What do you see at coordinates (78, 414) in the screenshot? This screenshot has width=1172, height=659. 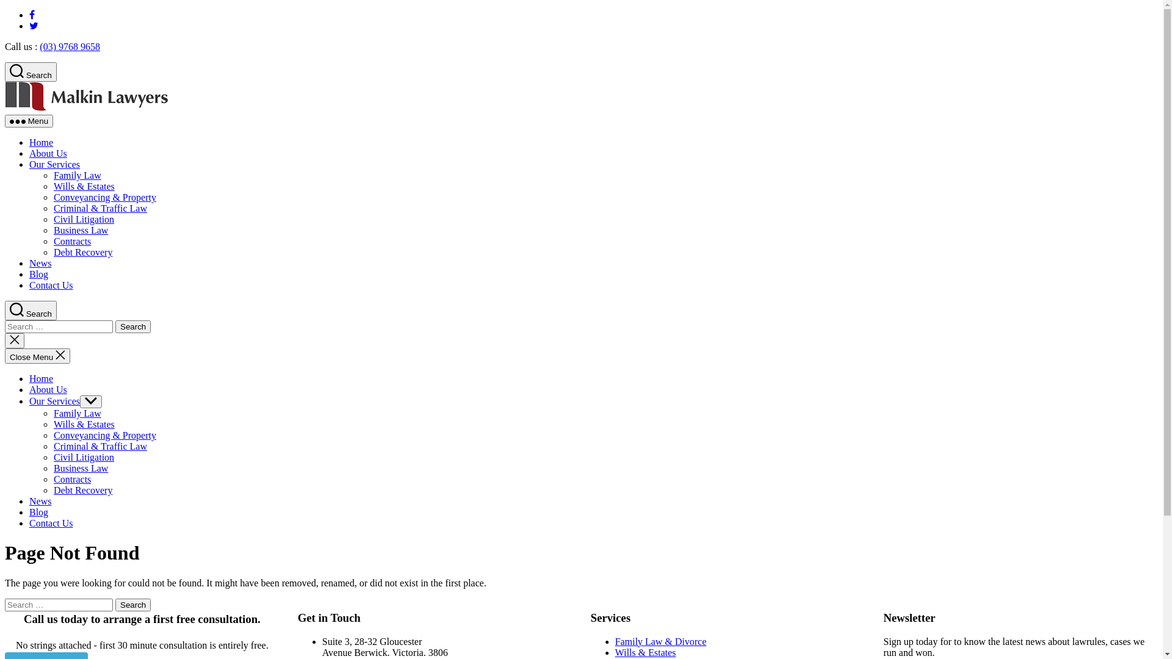 I see `Family Law` at bounding box center [78, 414].